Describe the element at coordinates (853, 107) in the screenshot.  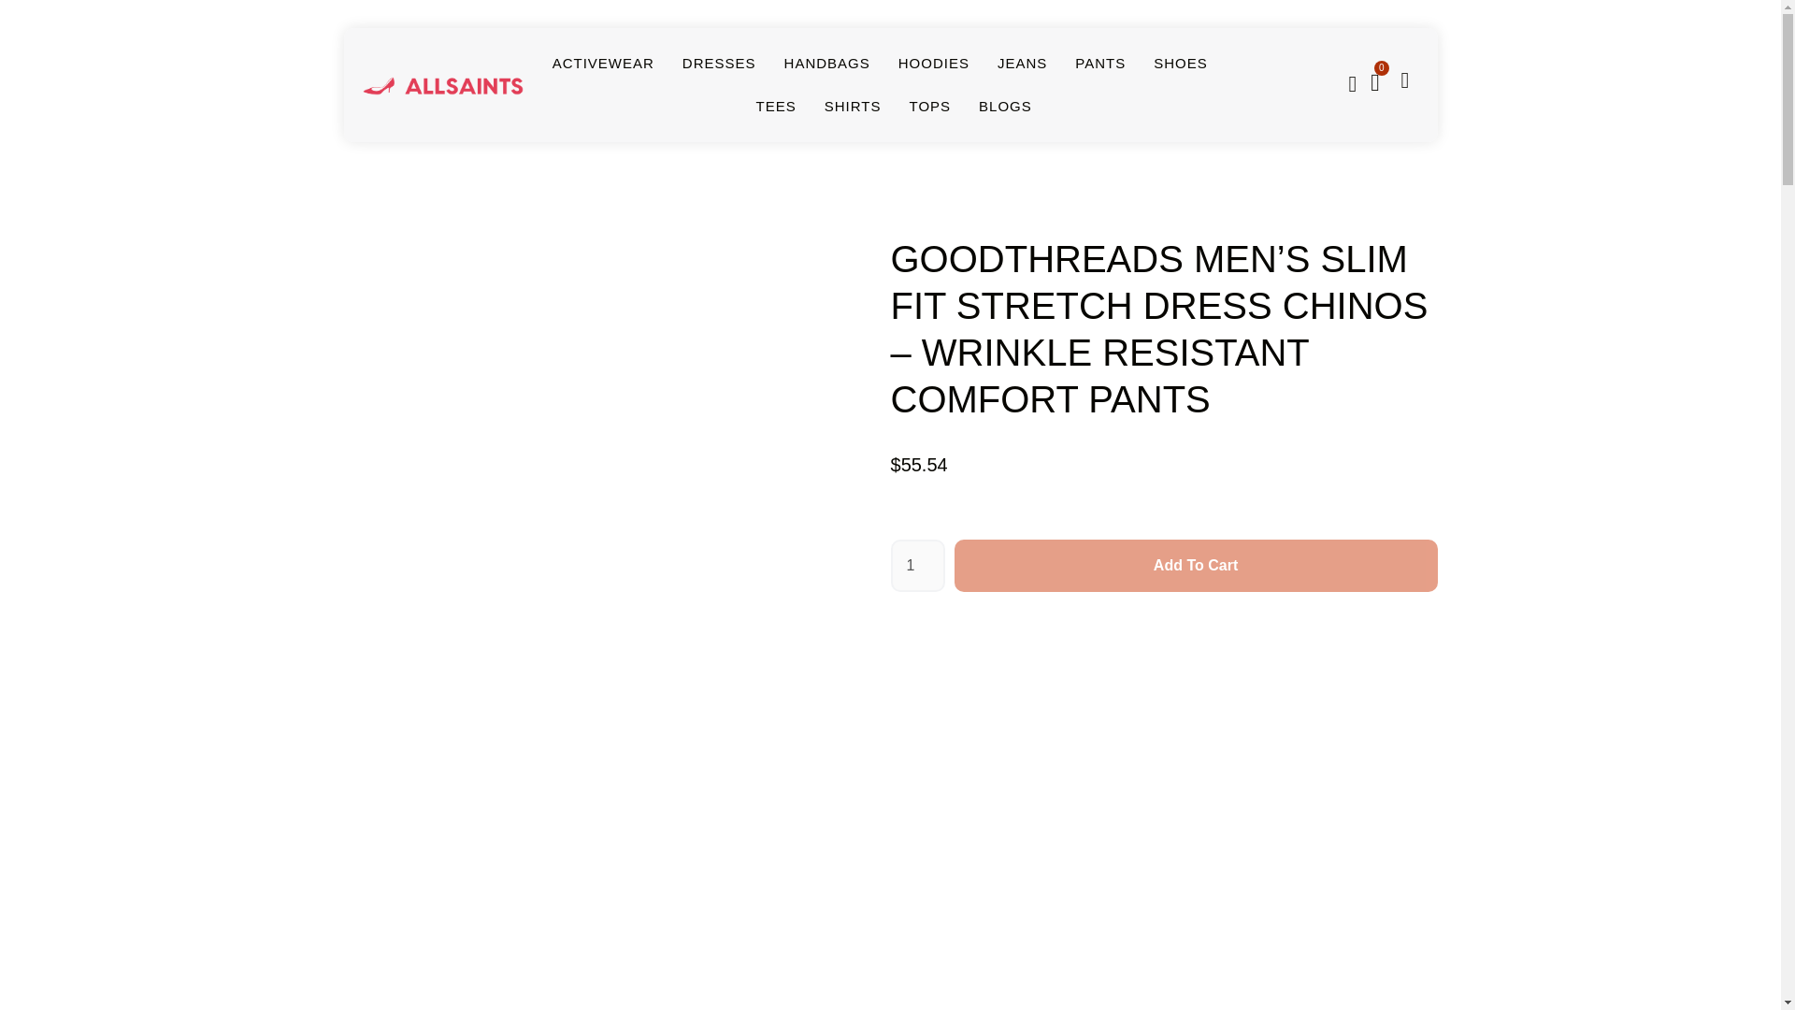
I see `SHIRTS` at that location.